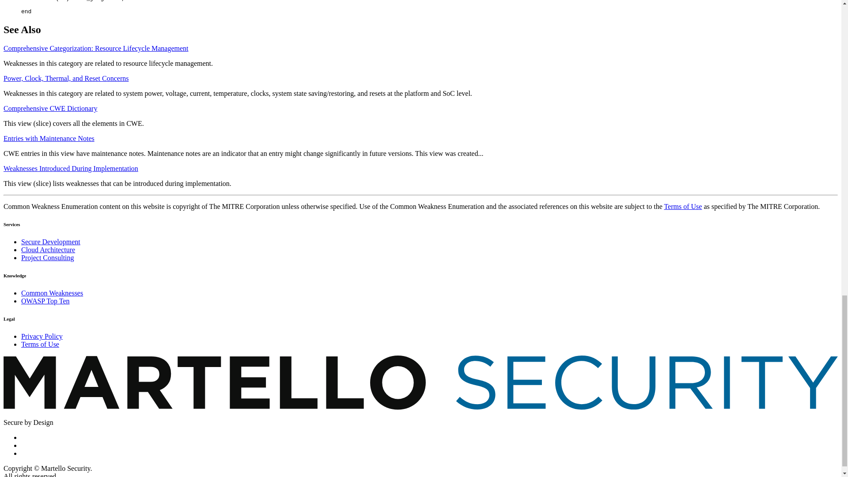  I want to click on Comprehensive Categorization: Resource Lifecycle Management, so click(95, 48).